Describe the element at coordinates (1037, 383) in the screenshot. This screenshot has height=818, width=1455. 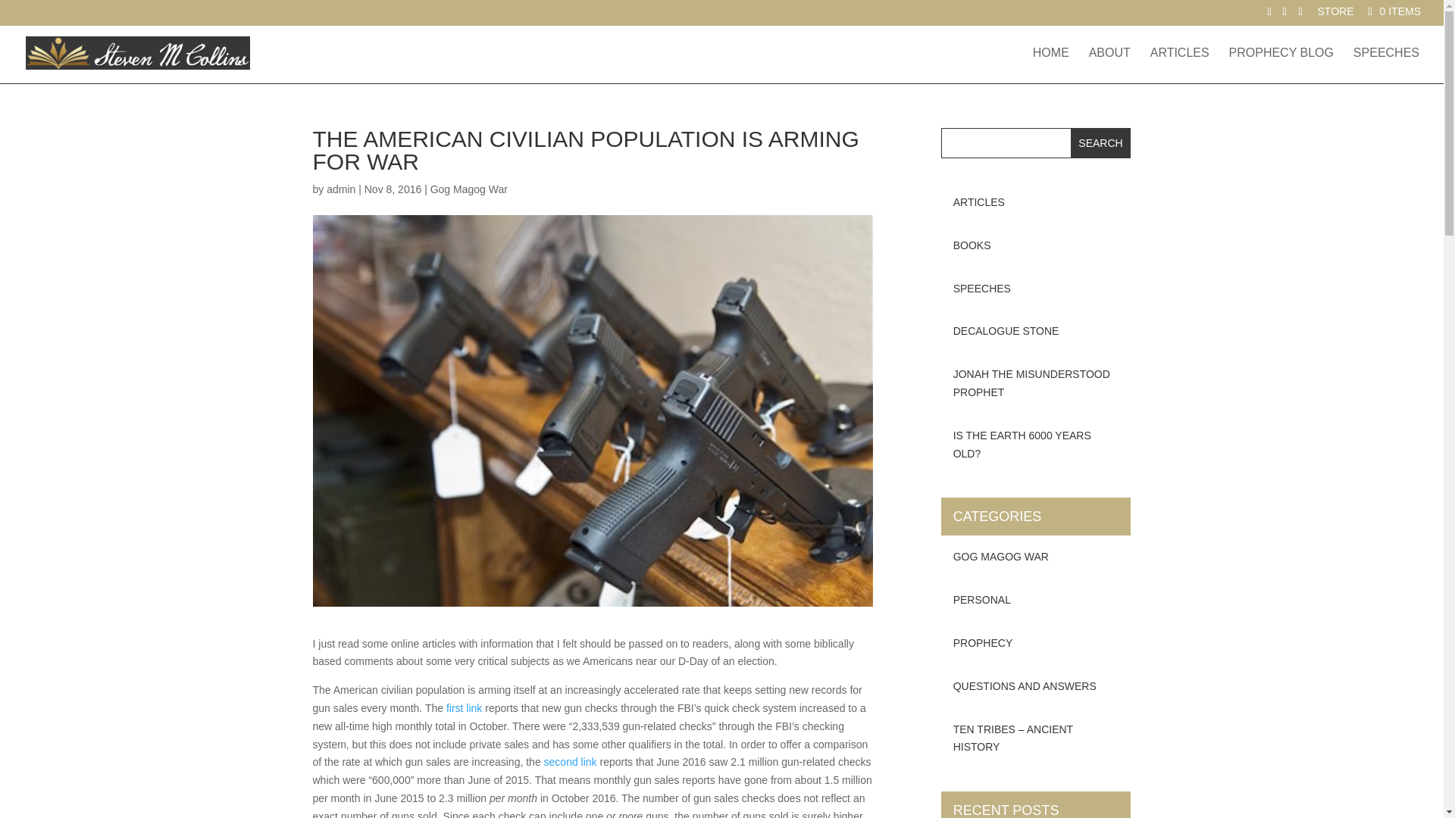
I see `JONAH THE MISUNDERSTOOD PROPHET` at that location.